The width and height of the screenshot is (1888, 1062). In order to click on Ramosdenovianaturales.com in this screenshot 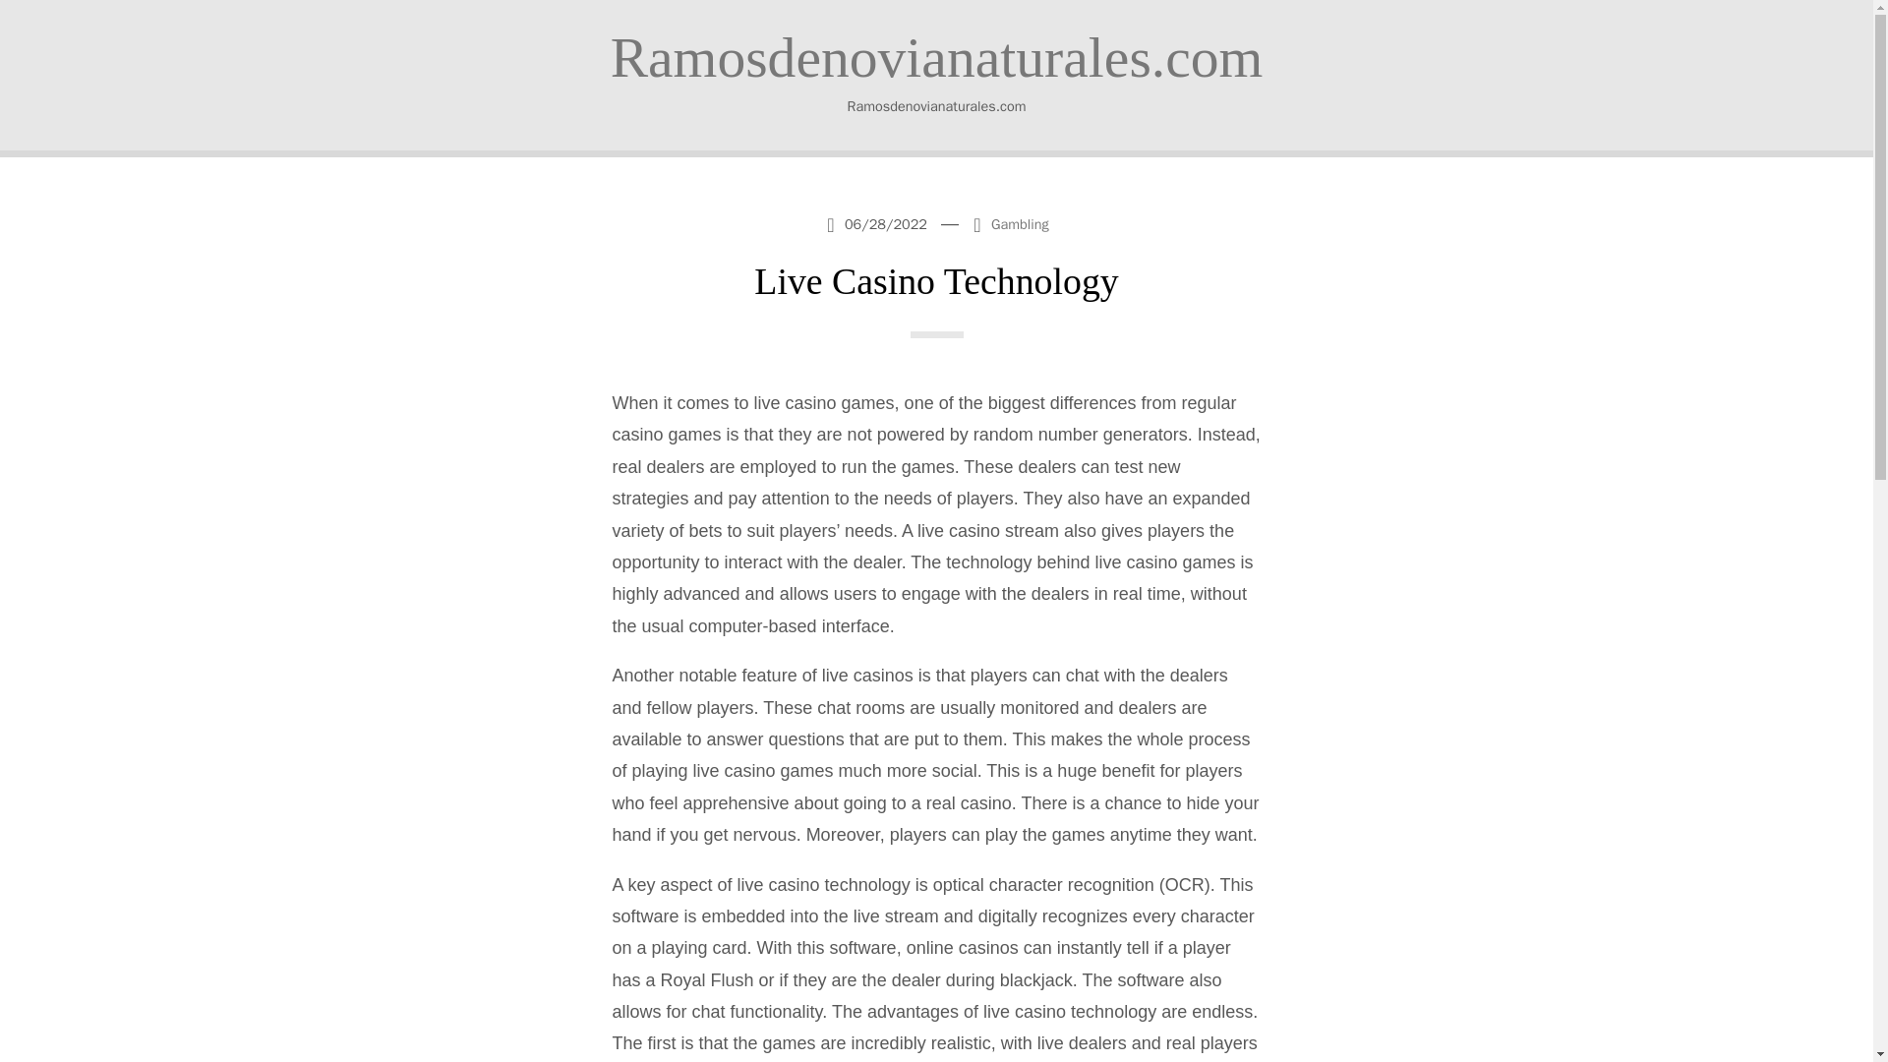, I will do `click(936, 57)`.